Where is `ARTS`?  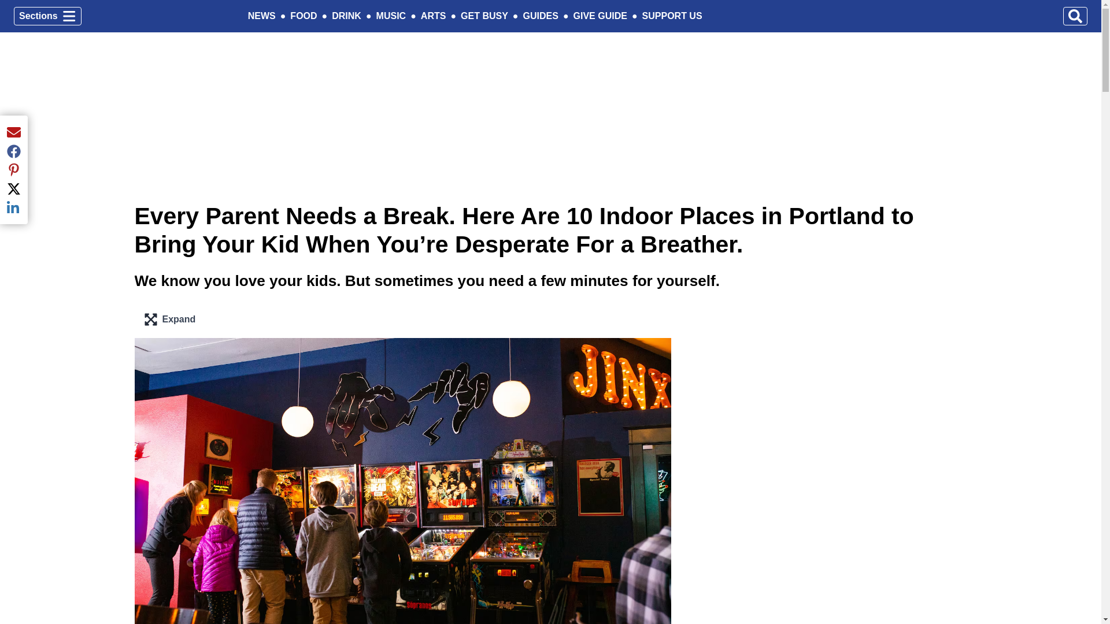
ARTS is located at coordinates (303, 16).